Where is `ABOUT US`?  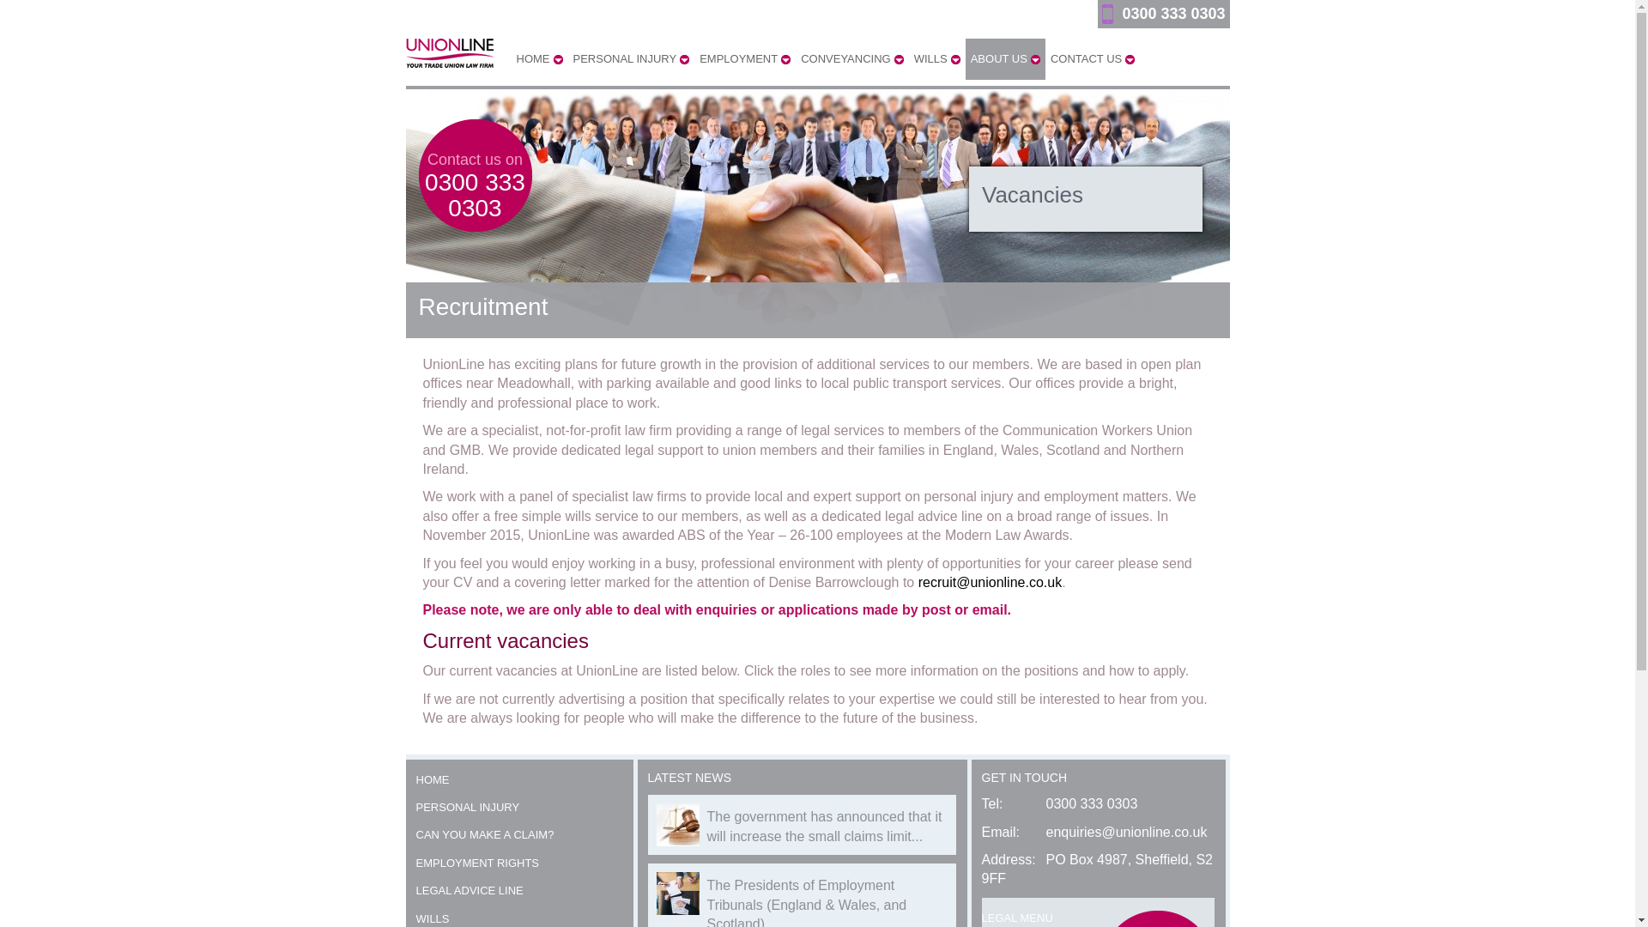 ABOUT US is located at coordinates (1005, 58).